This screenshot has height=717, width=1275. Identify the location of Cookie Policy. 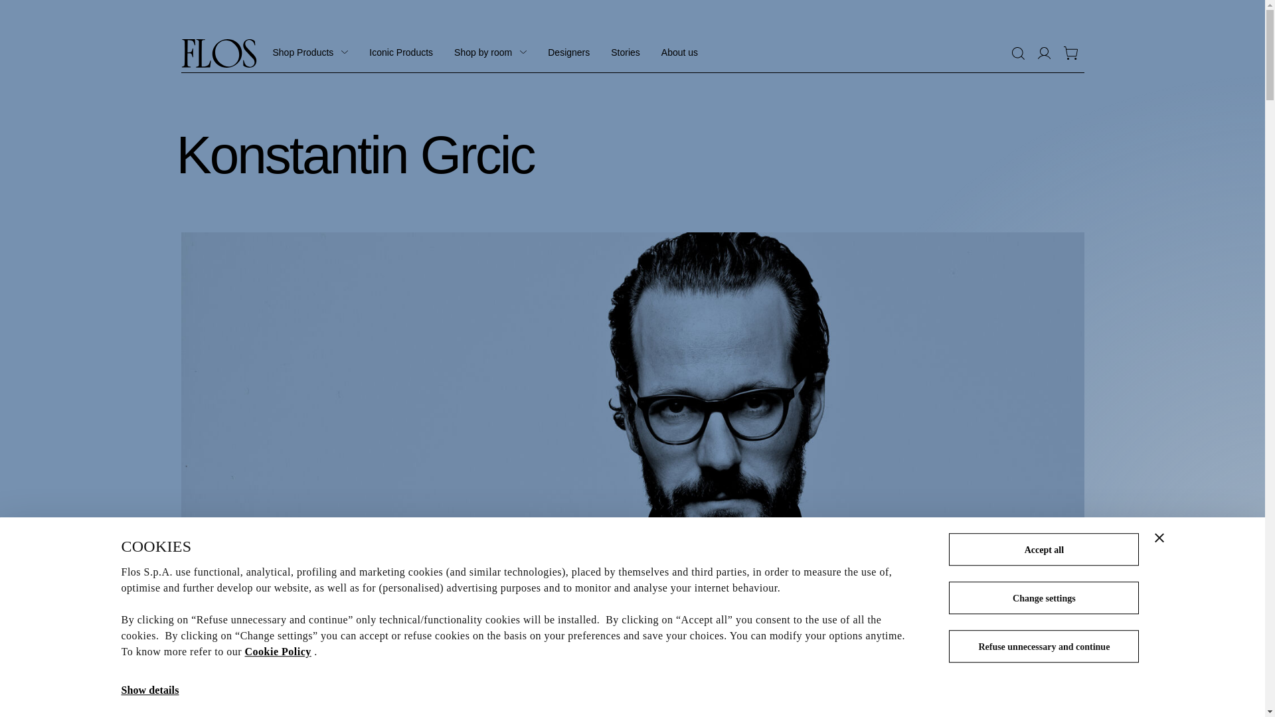
(278, 652).